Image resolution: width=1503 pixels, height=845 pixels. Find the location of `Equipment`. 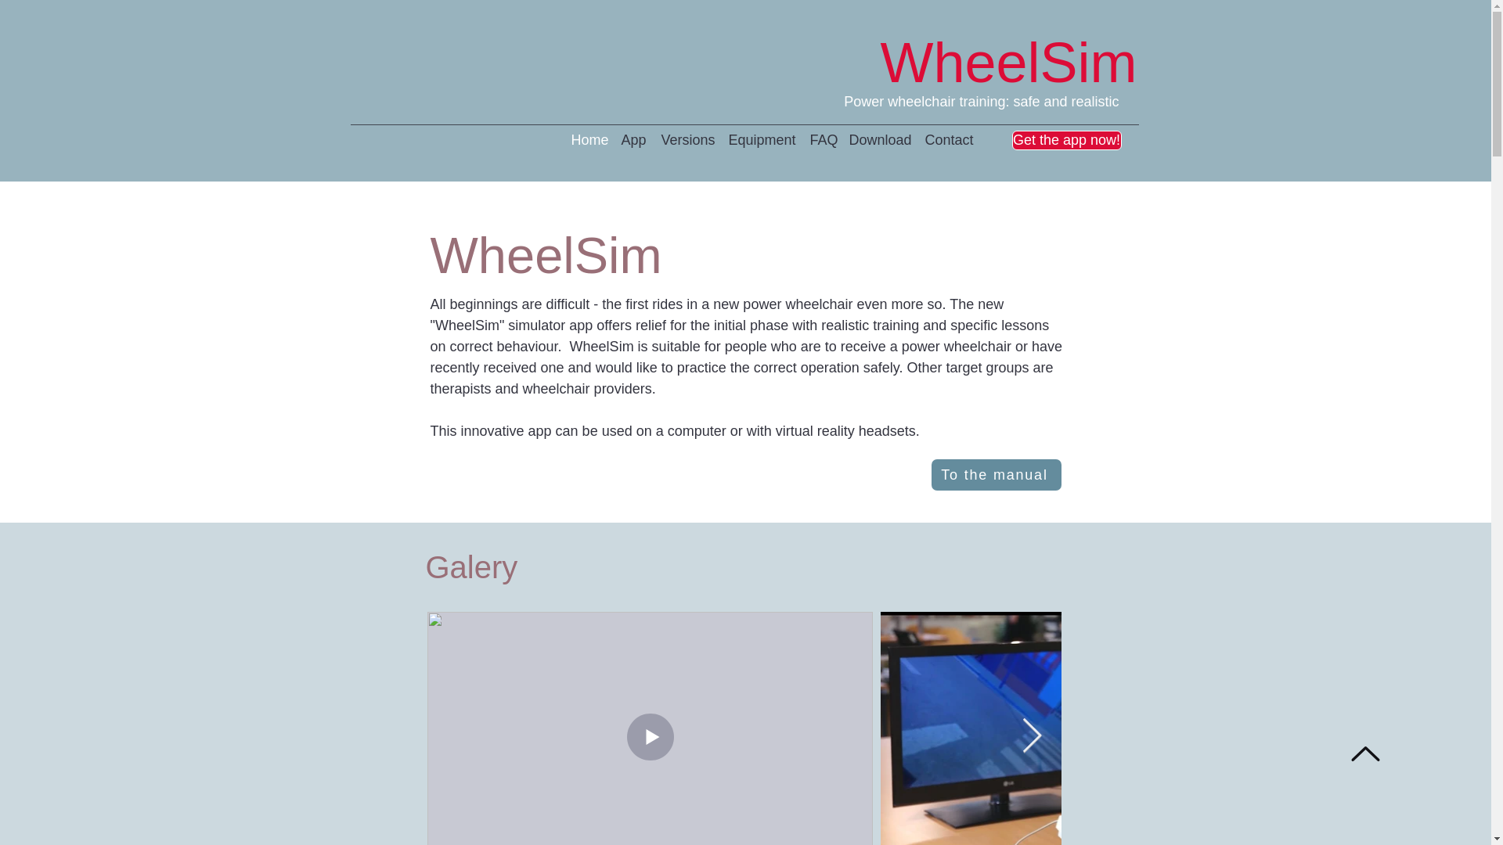

Equipment is located at coordinates (760, 141).